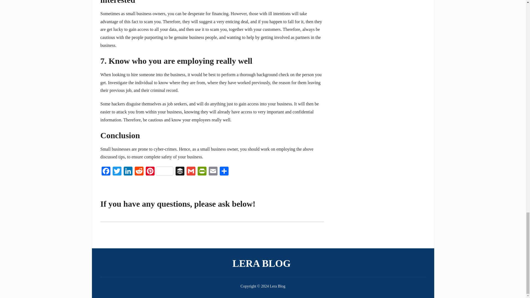  Describe the element at coordinates (117, 172) in the screenshot. I see `Twitter` at that location.